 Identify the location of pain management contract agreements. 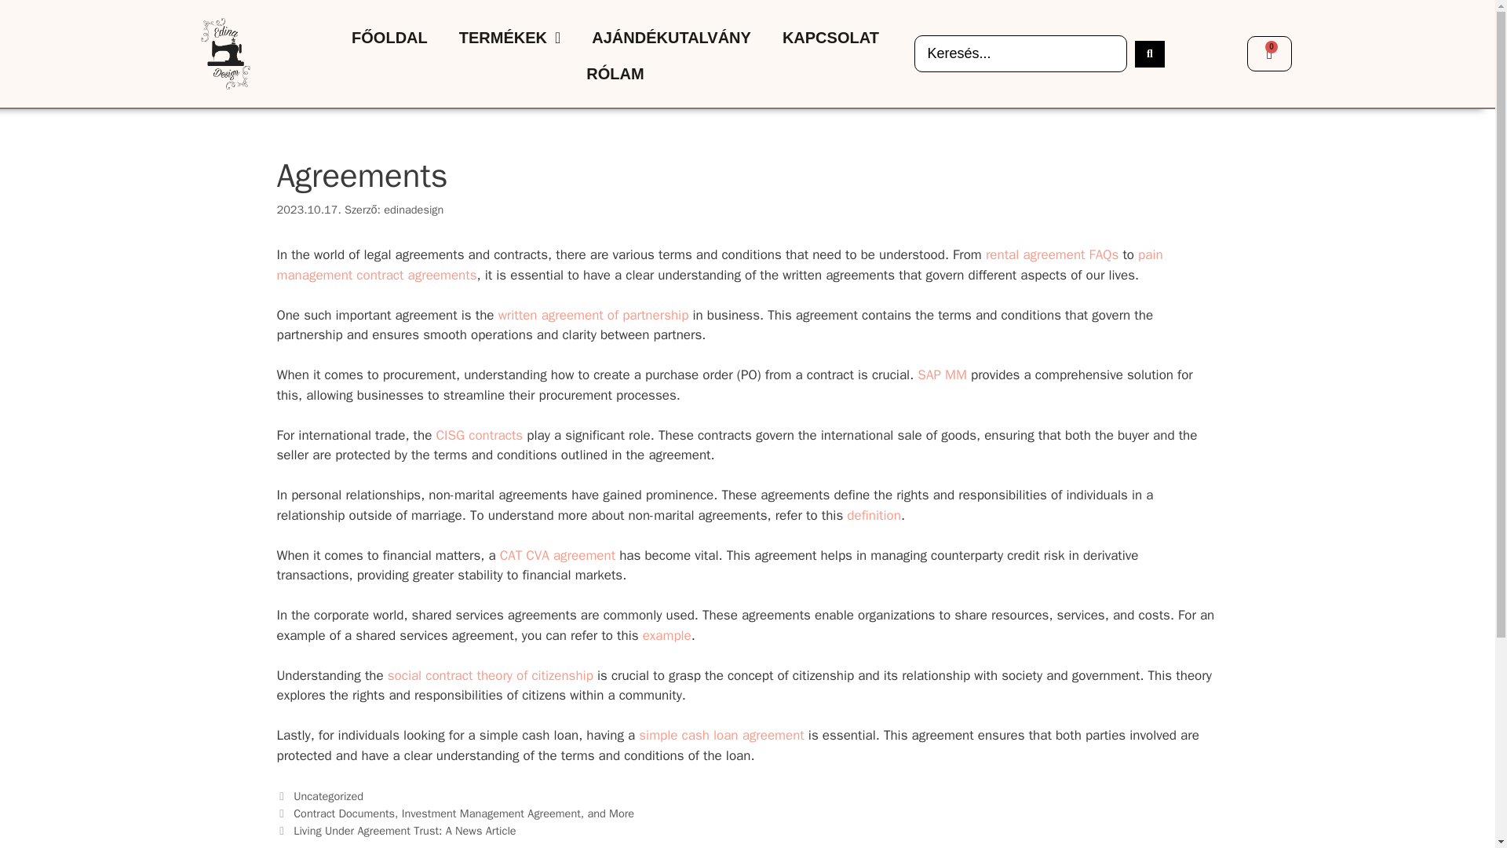
(719, 265).